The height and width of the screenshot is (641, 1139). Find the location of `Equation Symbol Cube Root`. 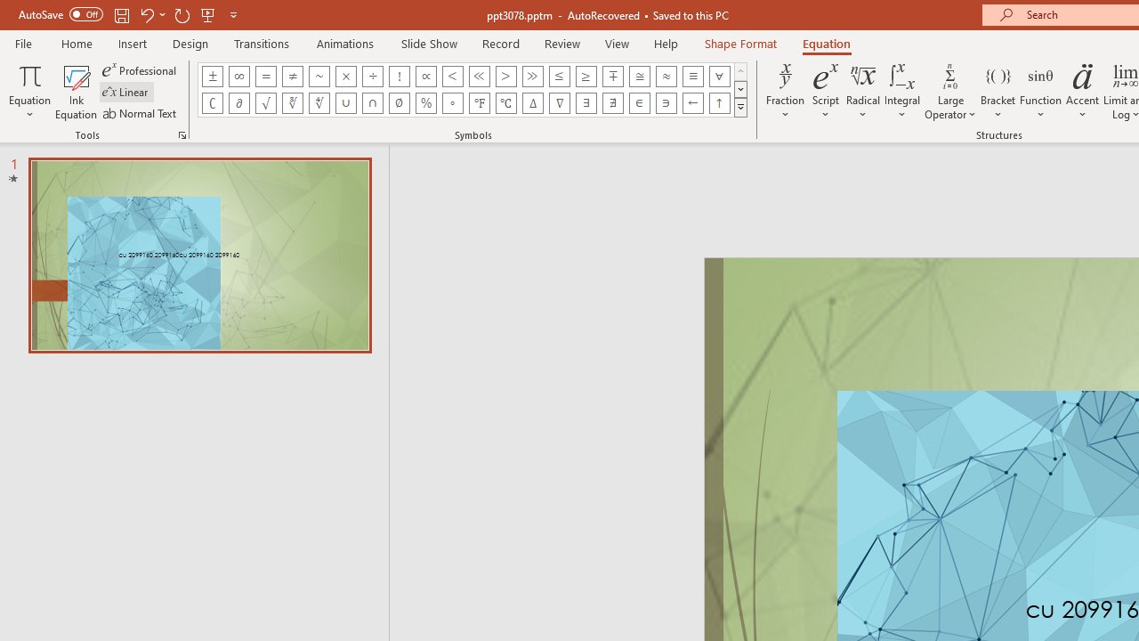

Equation Symbol Cube Root is located at coordinates (292, 103).